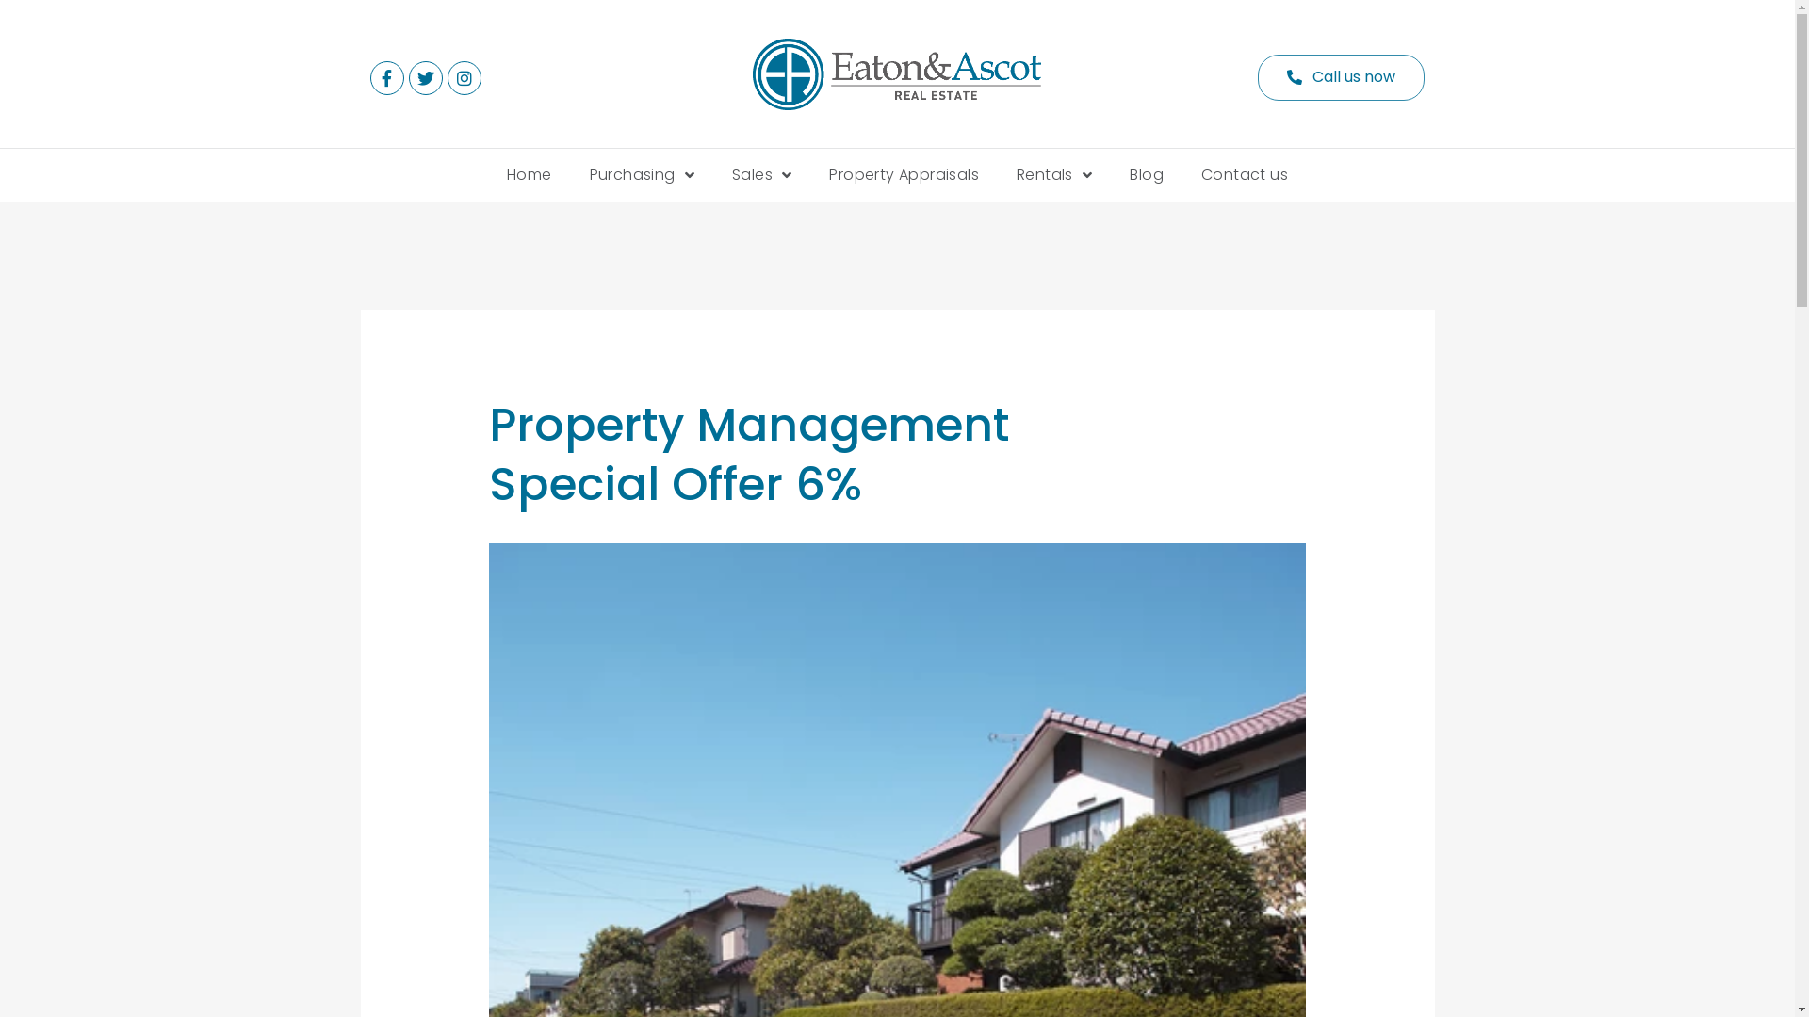 The image size is (1809, 1017). Describe the element at coordinates (530, 175) in the screenshot. I see `Home` at that location.